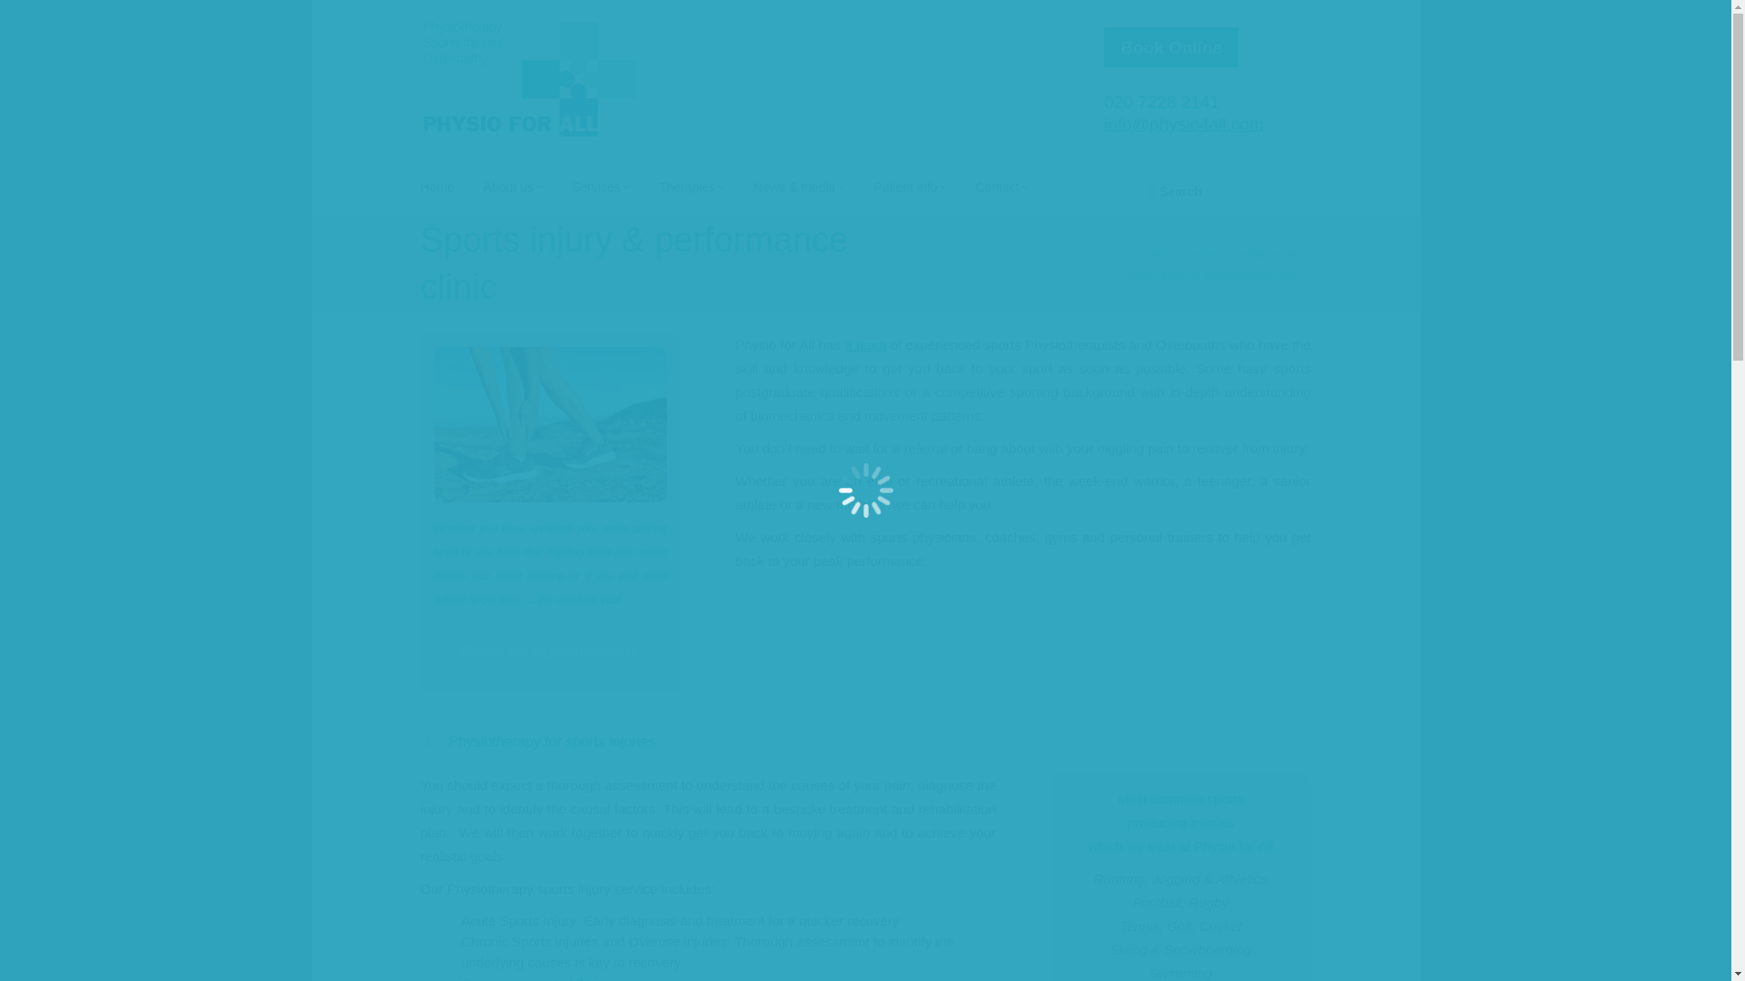 The width and height of the screenshot is (1745, 981). What do you see at coordinates (527, 189) in the screenshot?
I see `About us` at bounding box center [527, 189].